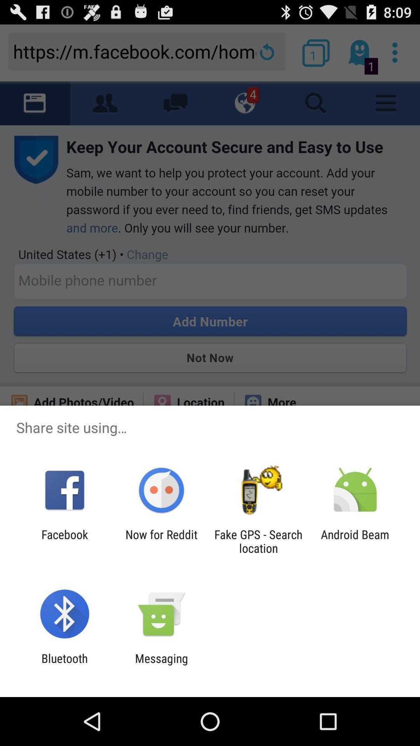  What do you see at coordinates (258, 541) in the screenshot?
I see `click app next to now for reddit icon` at bounding box center [258, 541].